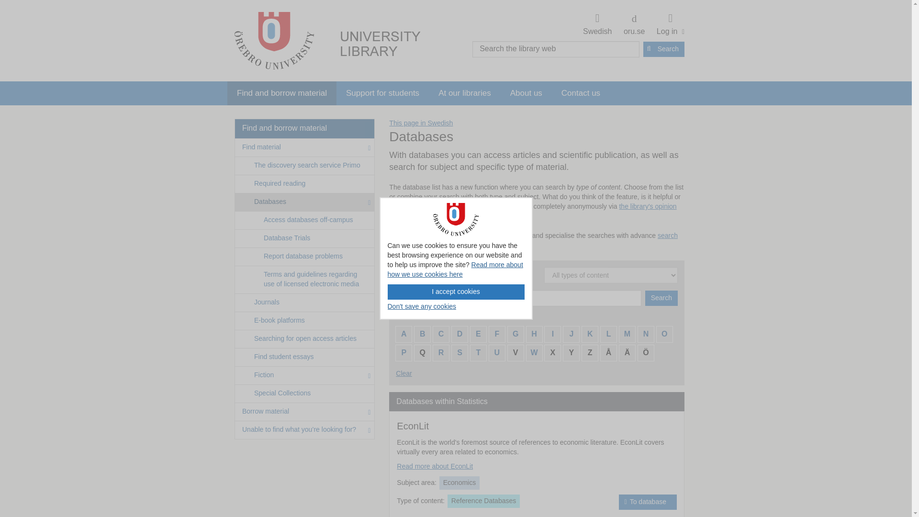 This screenshot has height=517, width=919. Describe the element at coordinates (382, 93) in the screenshot. I see `Support for students` at that location.